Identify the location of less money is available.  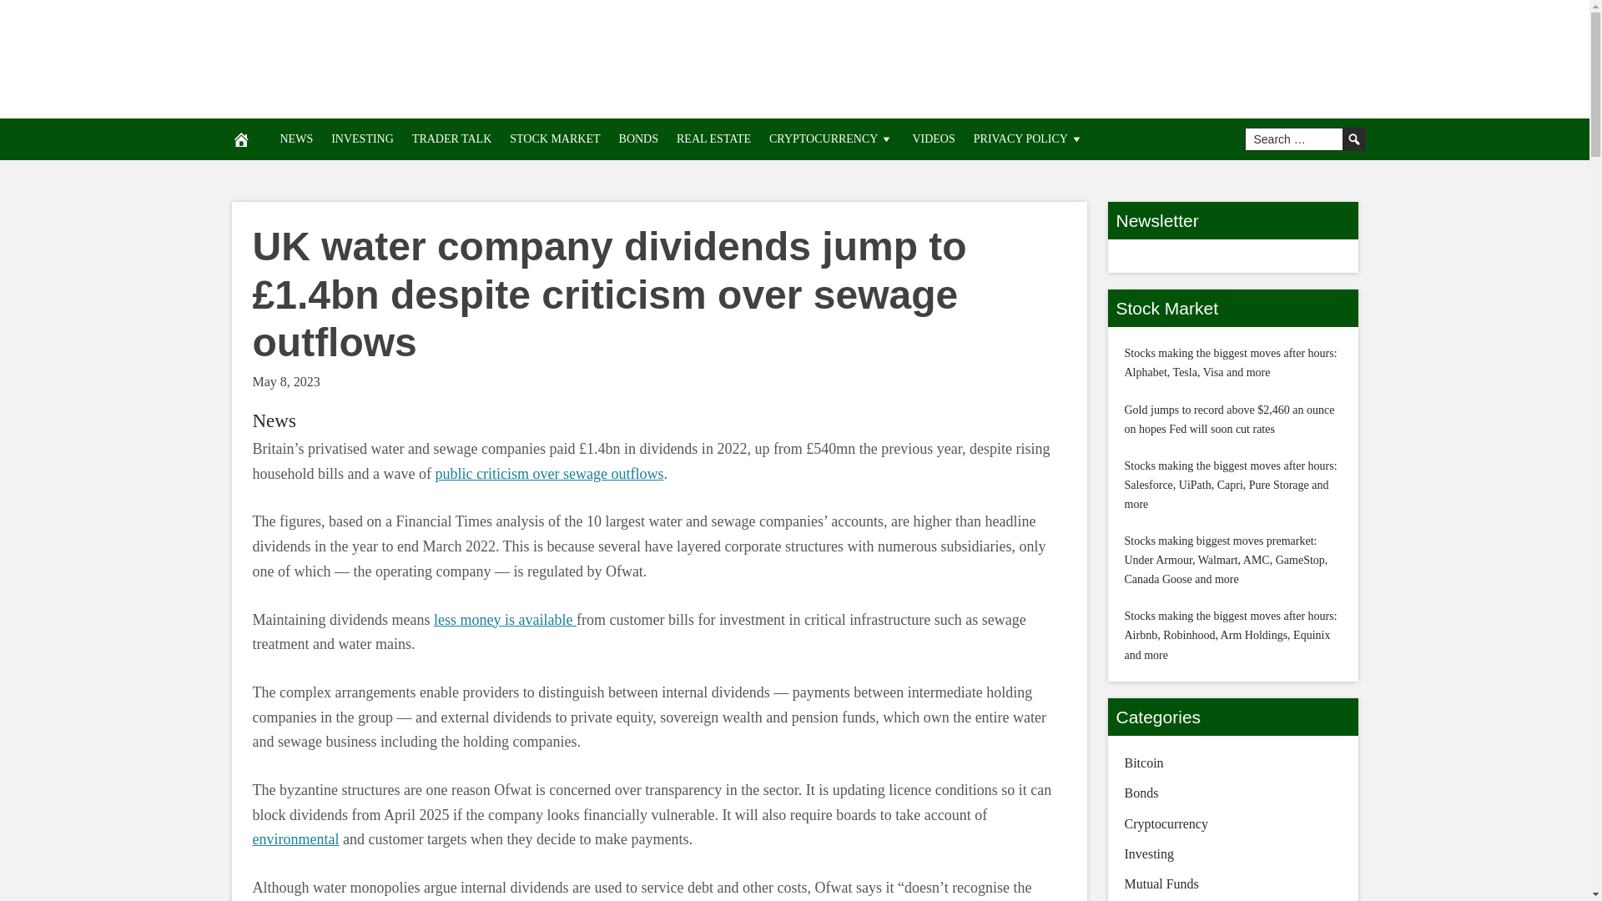
(506, 619).